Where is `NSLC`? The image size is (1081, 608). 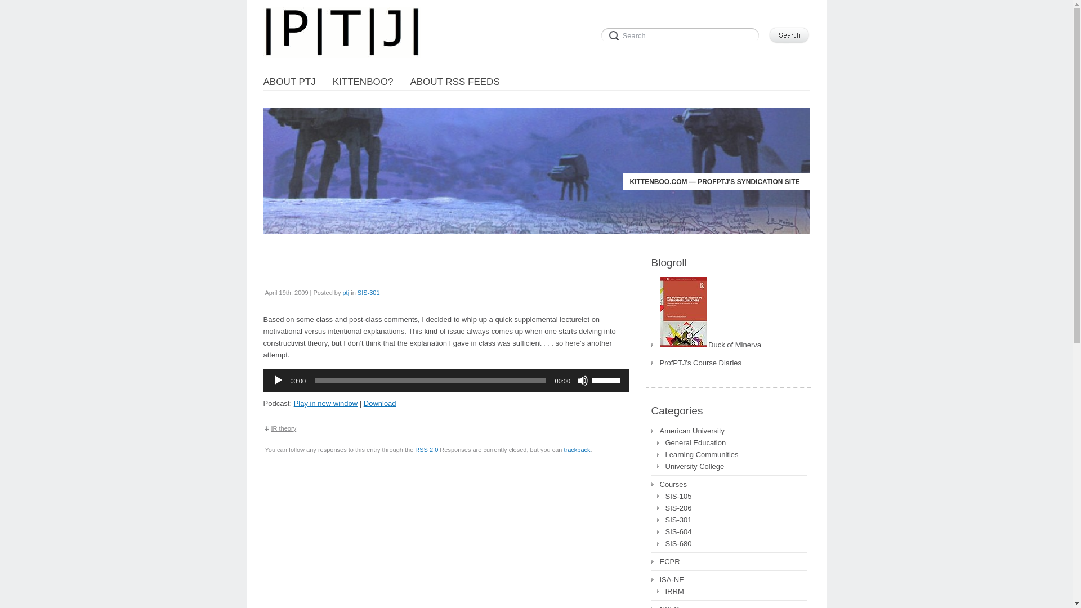 NSLC is located at coordinates (664, 606).